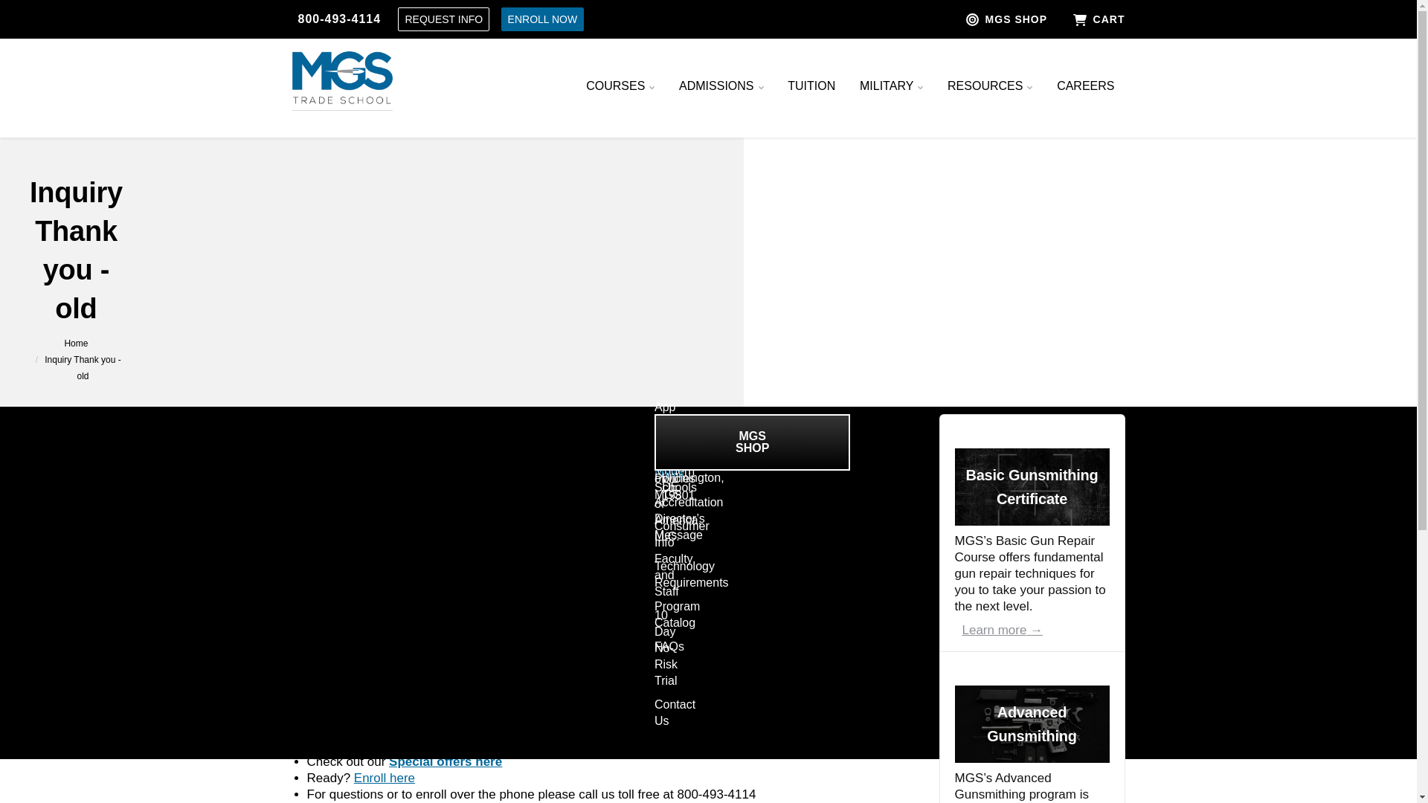  What do you see at coordinates (445, 761) in the screenshot?
I see `Special offers here` at bounding box center [445, 761].